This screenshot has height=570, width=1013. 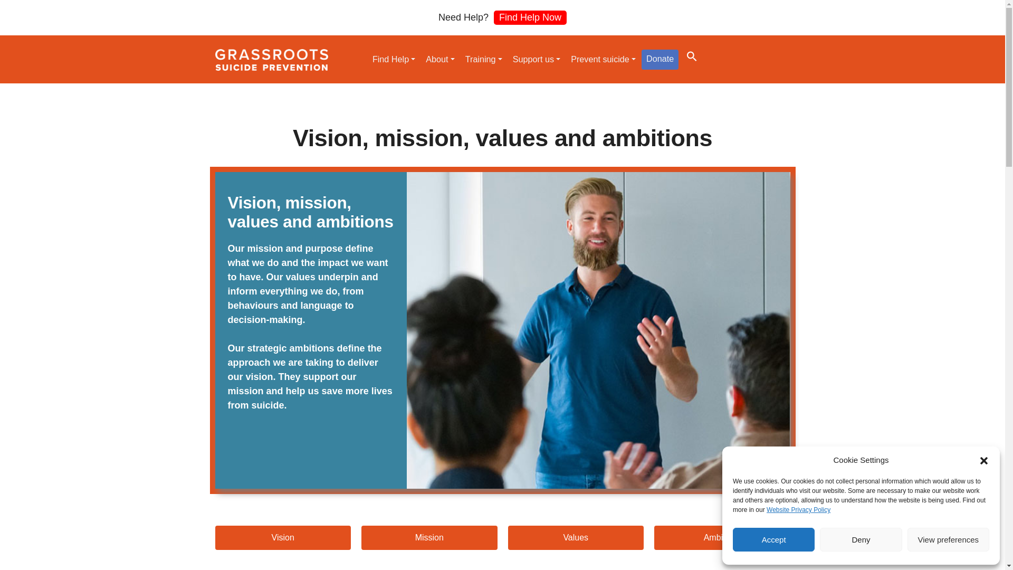 What do you see at coordinates (530, 18) in the screenshot?
I see `Find Help Now` at bounding box center [530, 18].